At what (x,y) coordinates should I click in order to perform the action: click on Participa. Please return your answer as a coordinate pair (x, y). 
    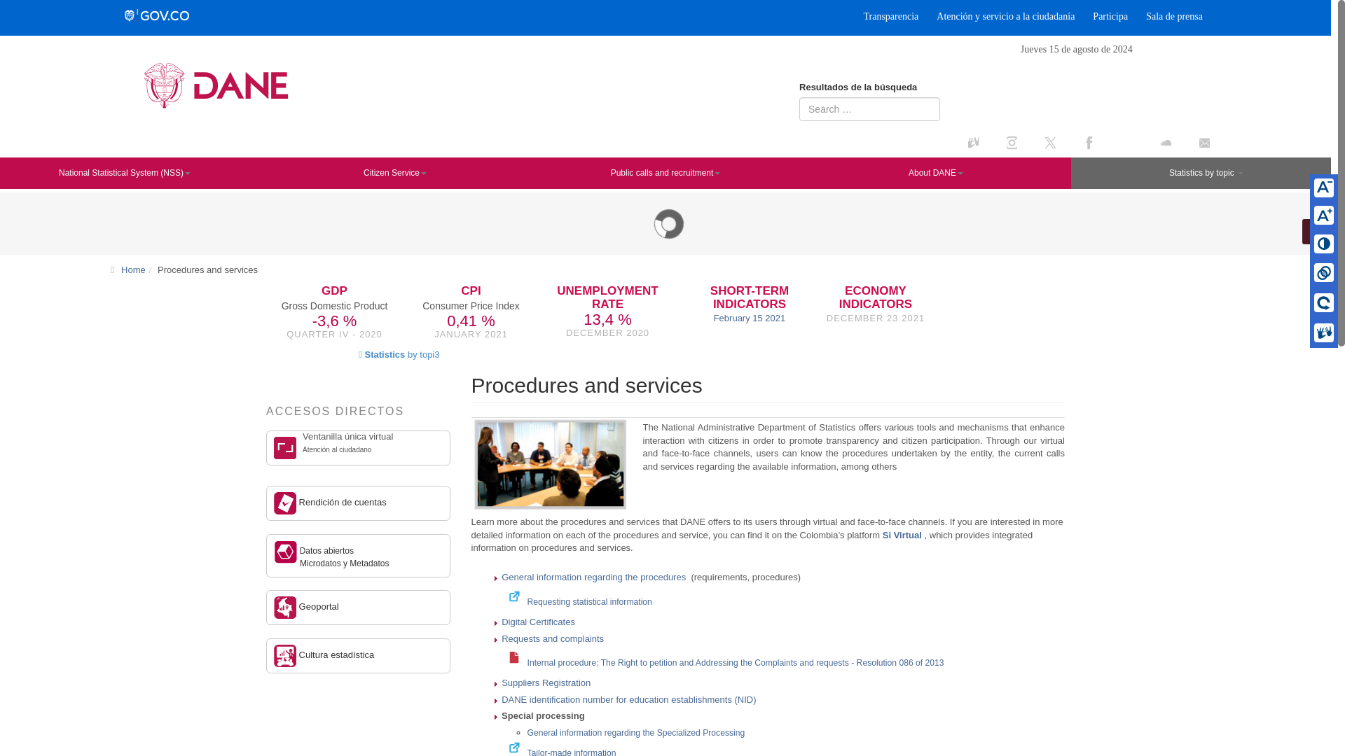
    Looking at the image, I should click on (1110, 15).